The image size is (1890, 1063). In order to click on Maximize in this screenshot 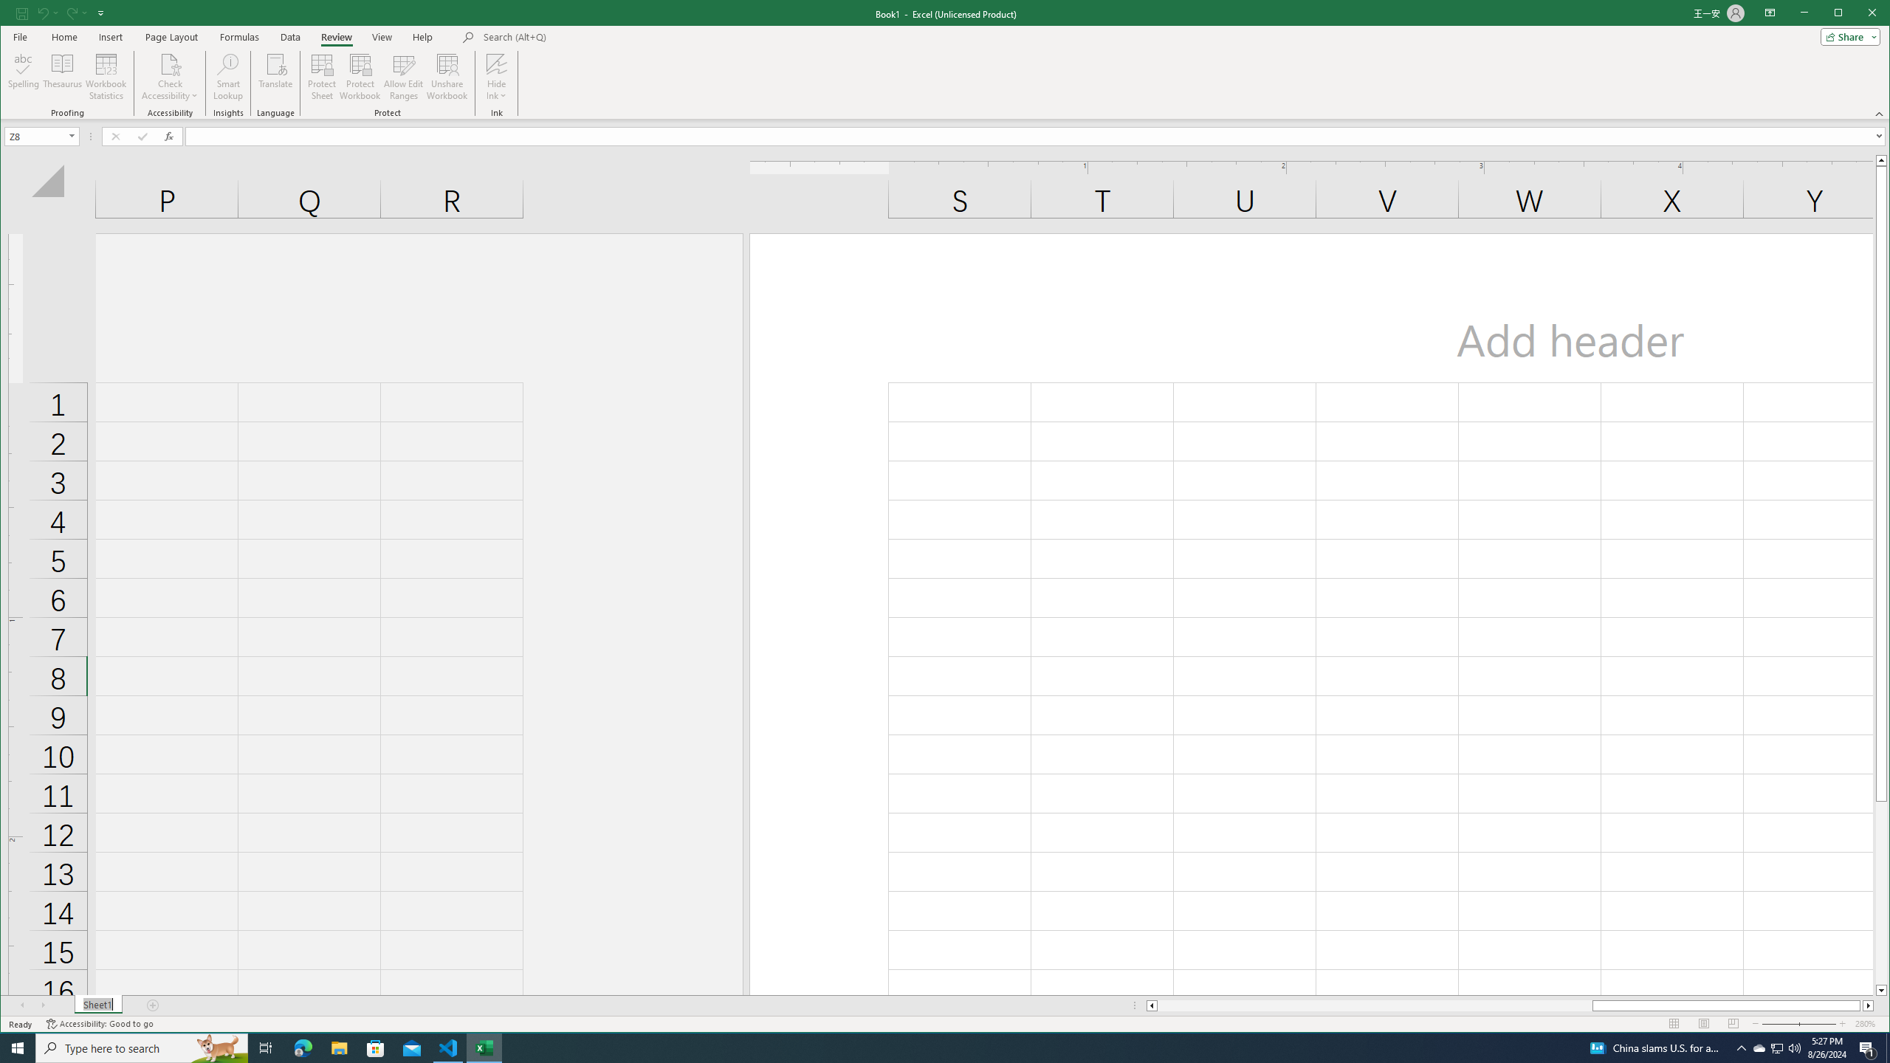, I will do `click(376, 1048)`.